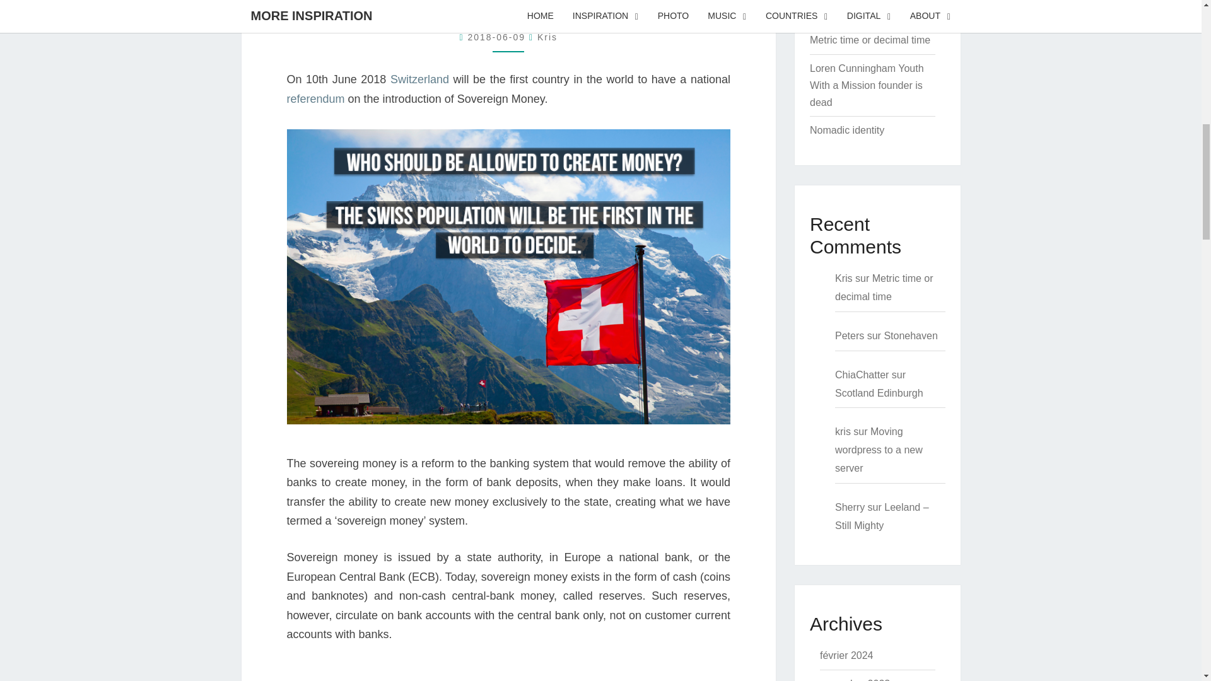 The height and width of the screenshot is (681, 1211). What do you see at coordinates (315, 98) in the screenshot?
I see `referendum` at bounding box center [315, 98].